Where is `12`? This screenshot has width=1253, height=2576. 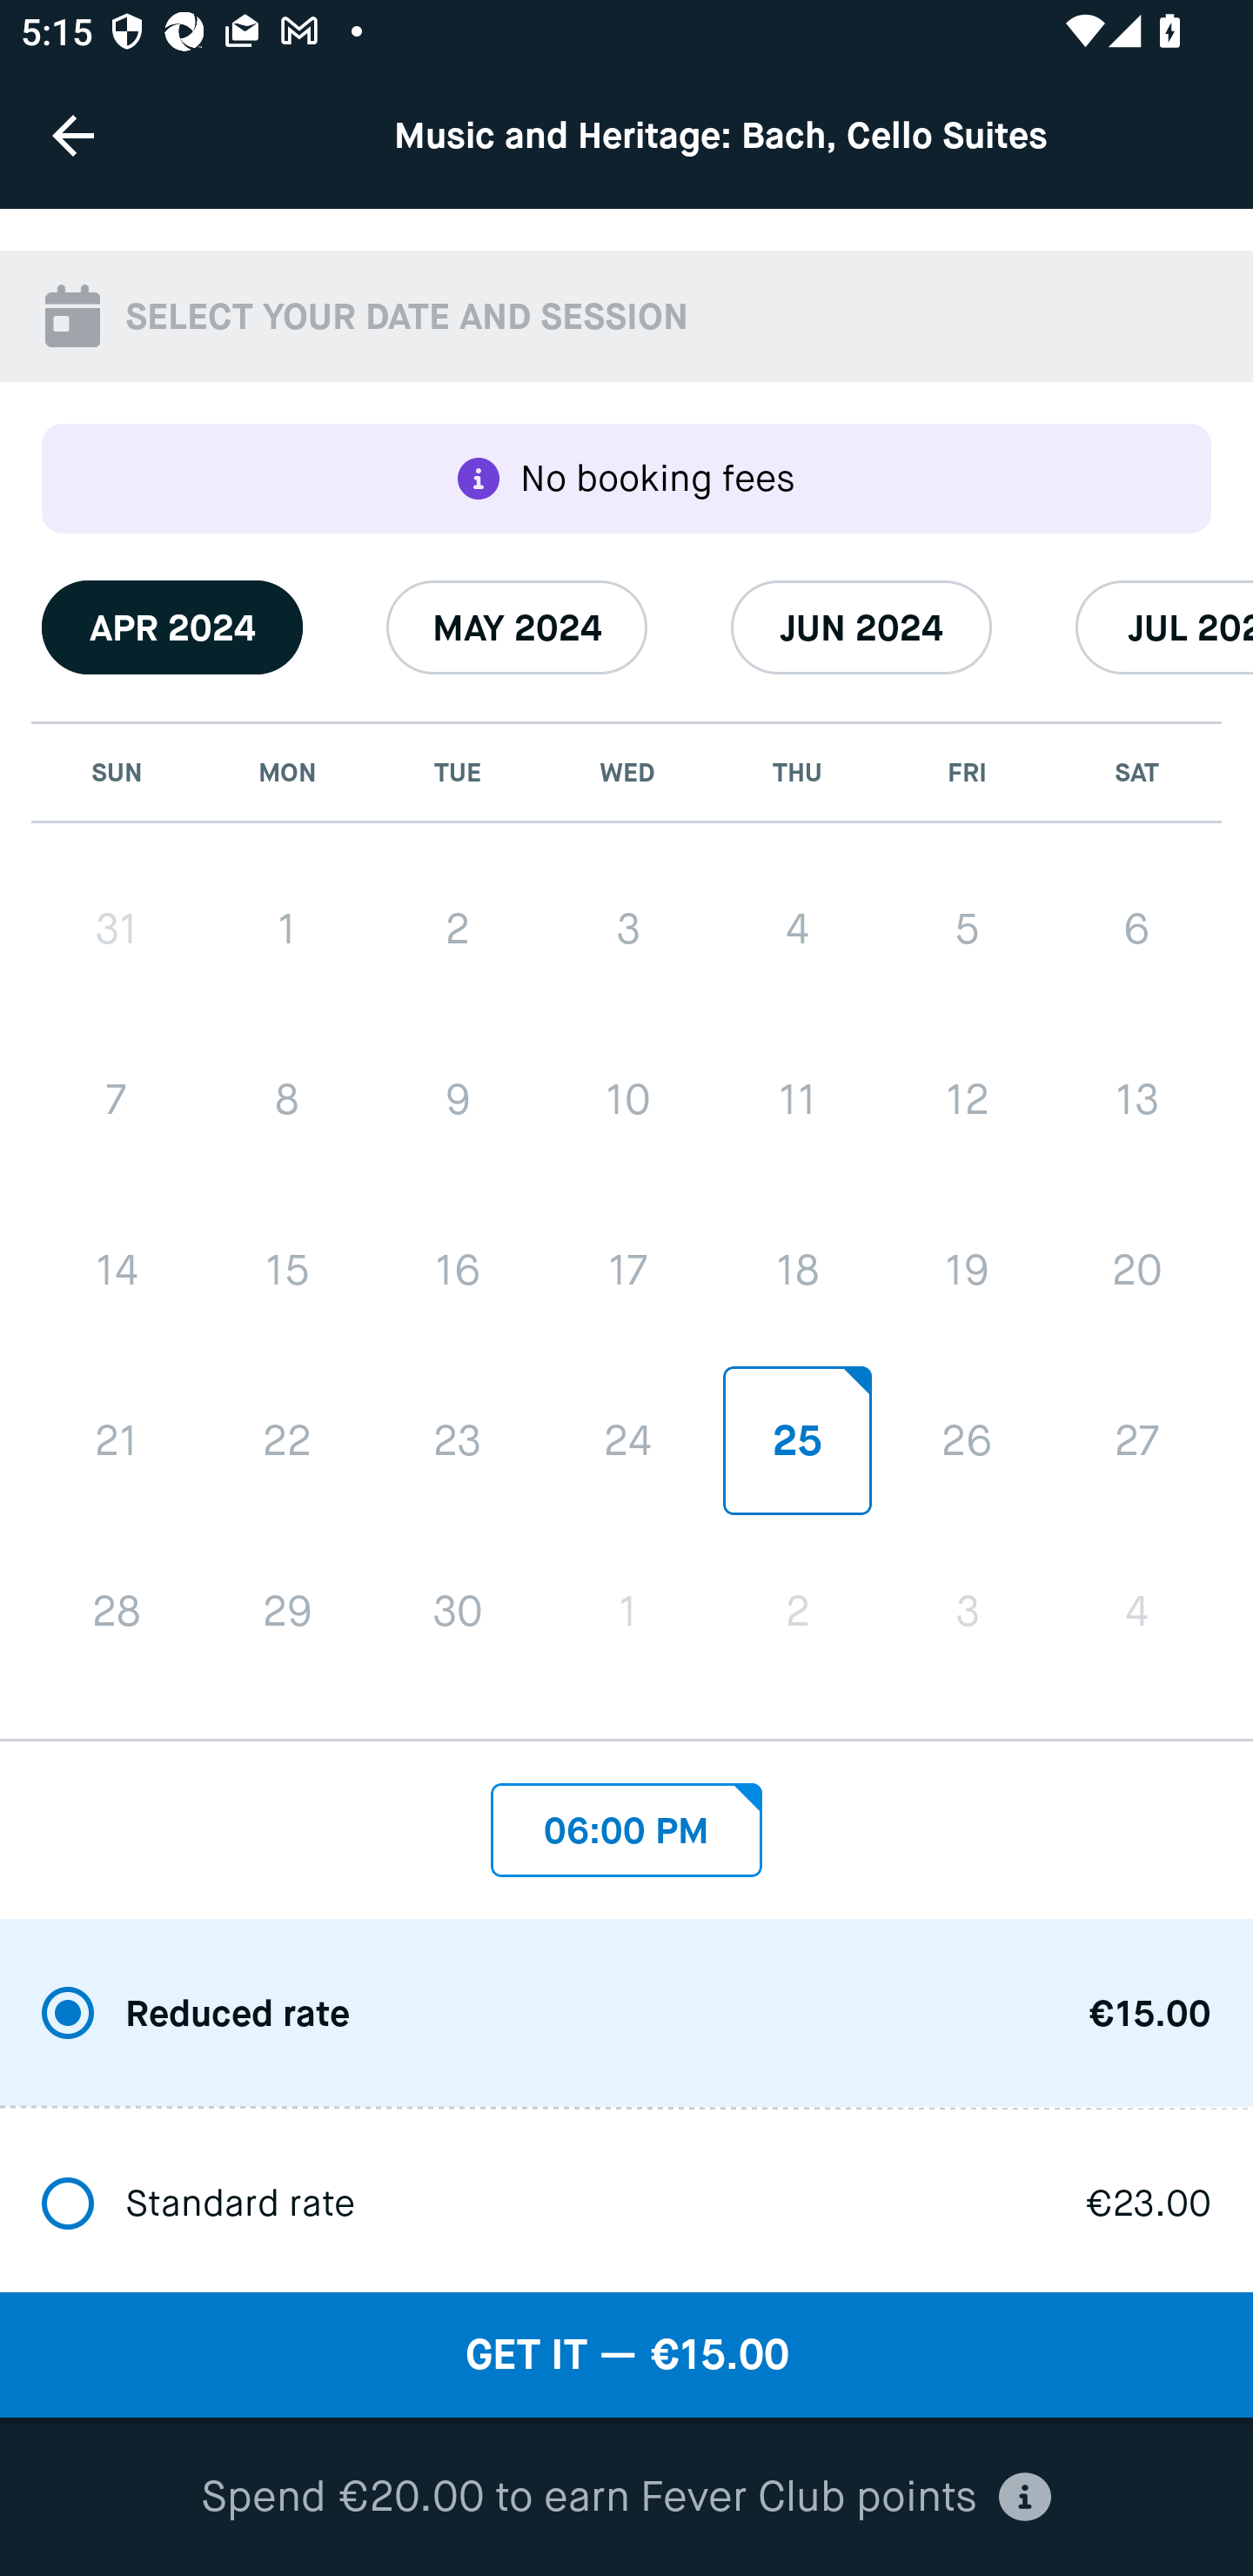
12 is located at coordinates (966, 1100).